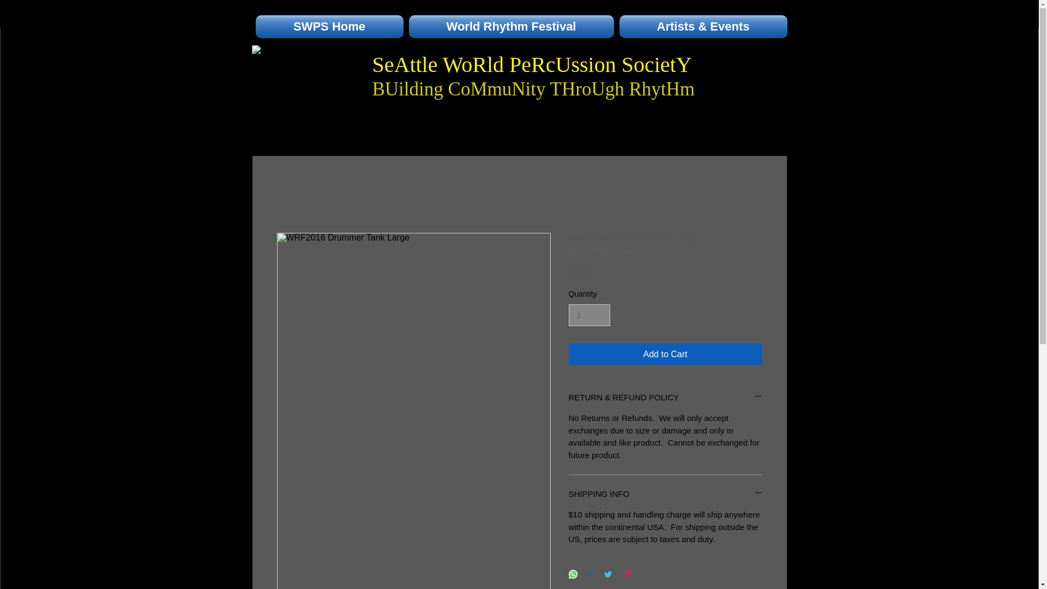  What do you see at coordinates (665, 494) in the screenshot?
I see `SHIPPING INFO` at bounding box center [665, 494].